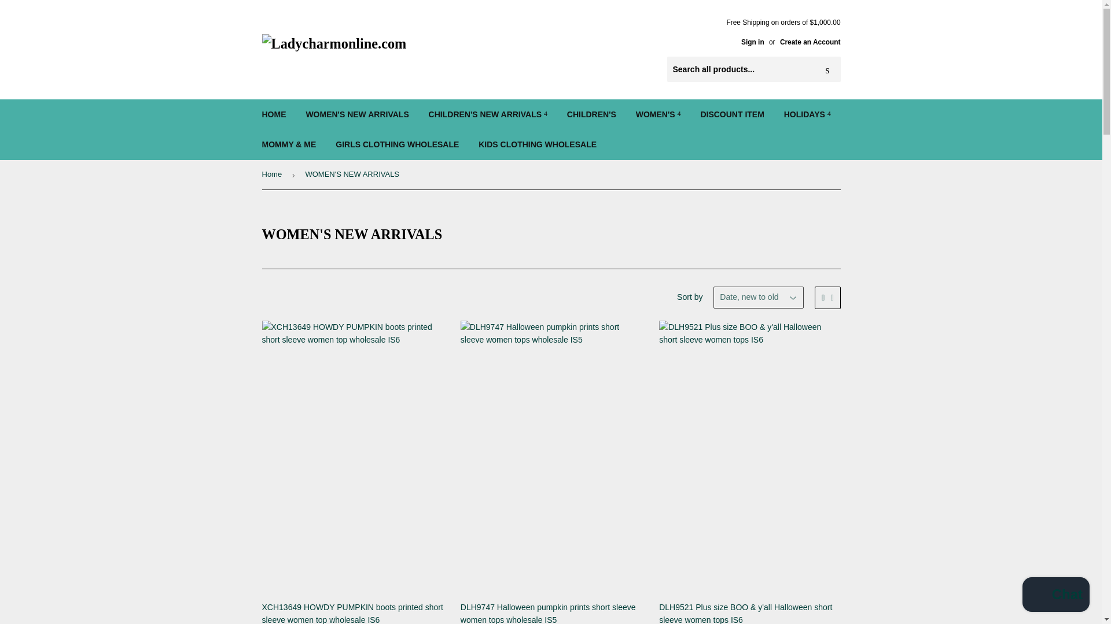  Describe the element at coordinates (1055, 596) in the screenshot. I see `Shopify online store chat` at that location.